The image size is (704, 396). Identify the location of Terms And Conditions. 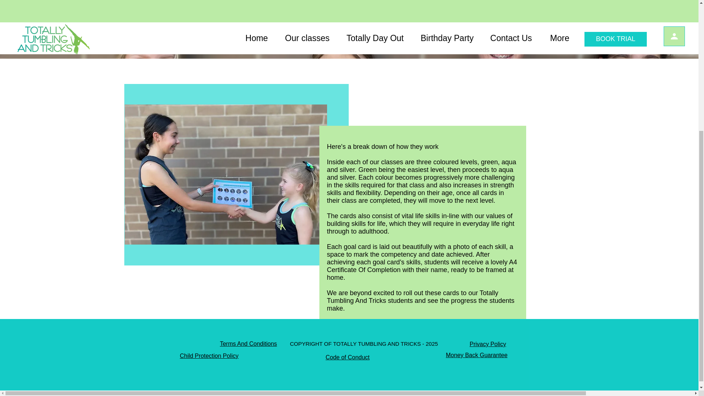
(249, 344).